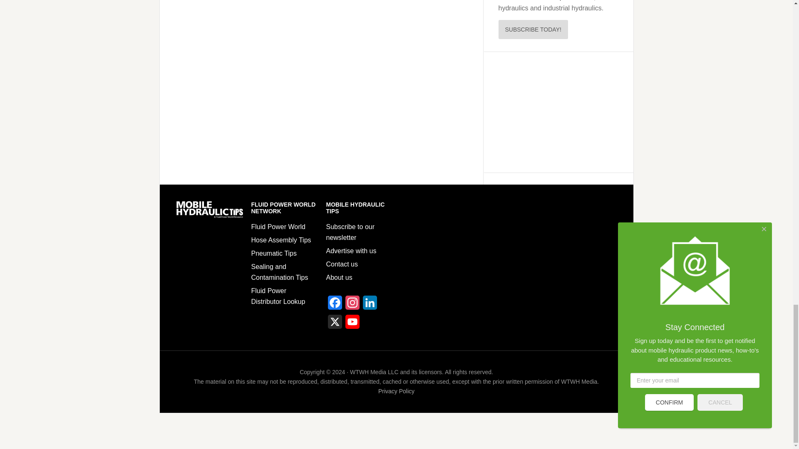  What do you see at coordinates (335, 324) in the screenshot?
I see `X` at bounding box center [335, 324].